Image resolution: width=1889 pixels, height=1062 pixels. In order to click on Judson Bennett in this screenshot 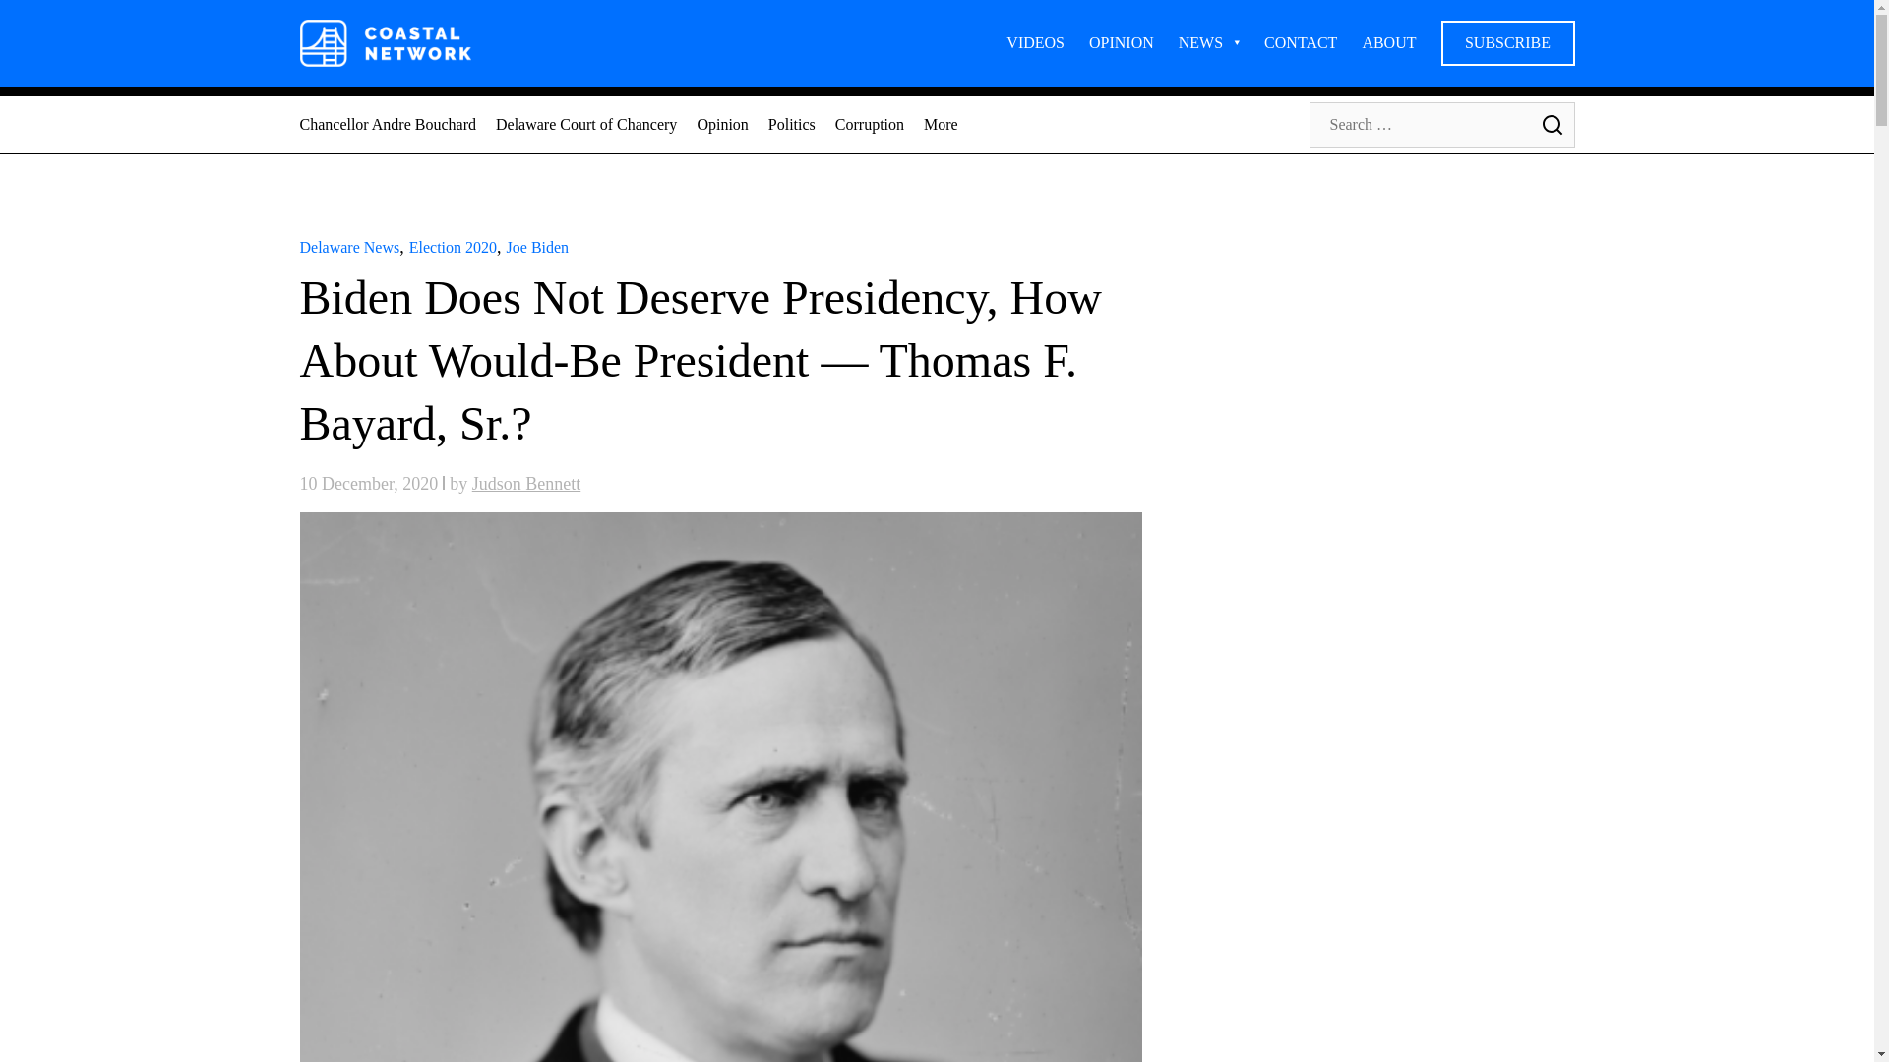, I will do `click(527, 484)`.